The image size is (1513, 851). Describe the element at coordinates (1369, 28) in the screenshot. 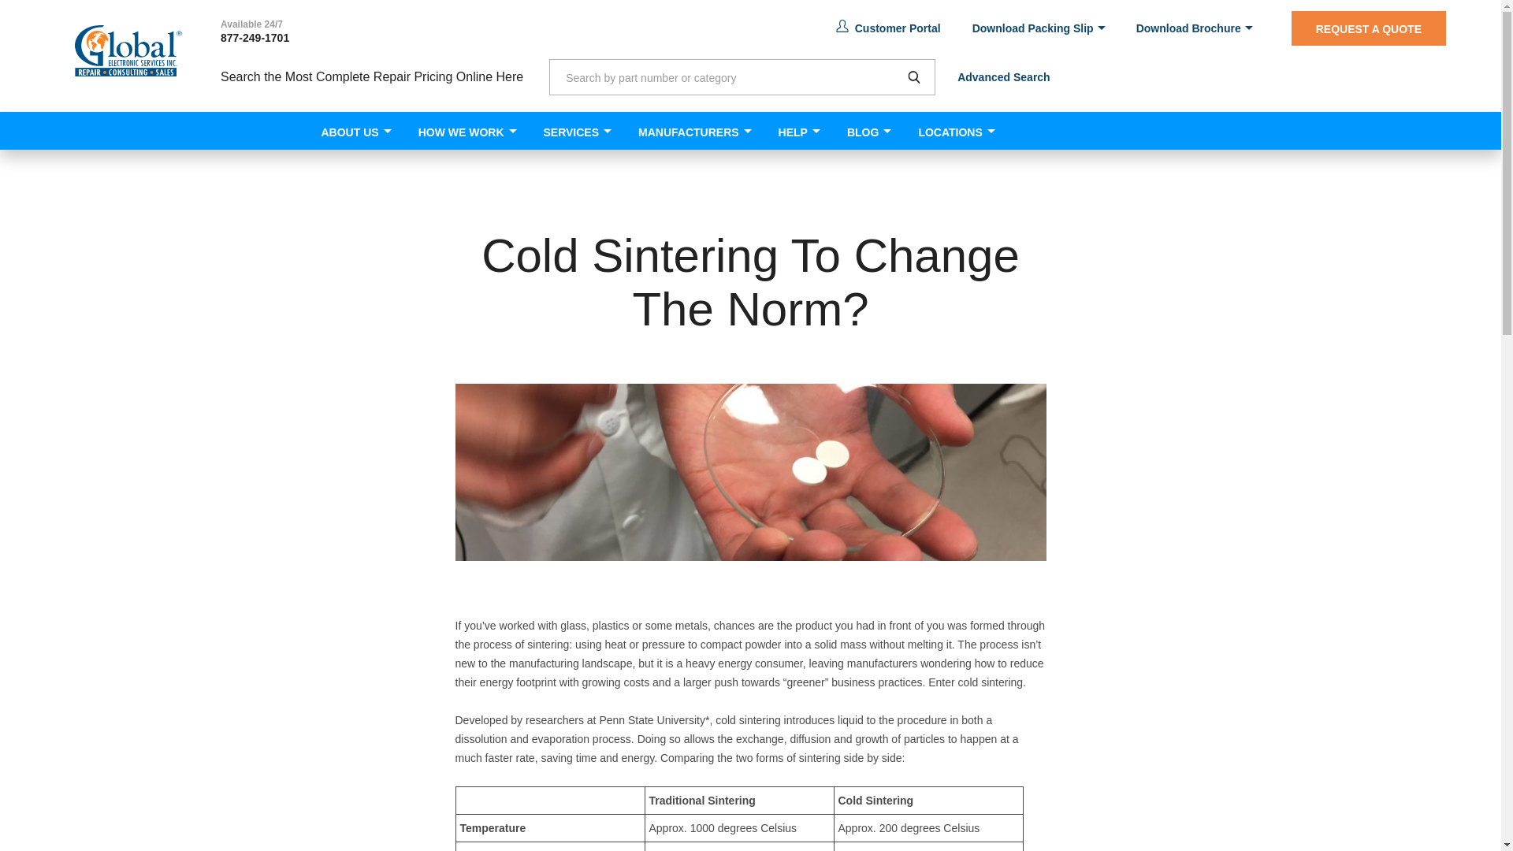

I see `REQUEST A QUOTE` at that location.